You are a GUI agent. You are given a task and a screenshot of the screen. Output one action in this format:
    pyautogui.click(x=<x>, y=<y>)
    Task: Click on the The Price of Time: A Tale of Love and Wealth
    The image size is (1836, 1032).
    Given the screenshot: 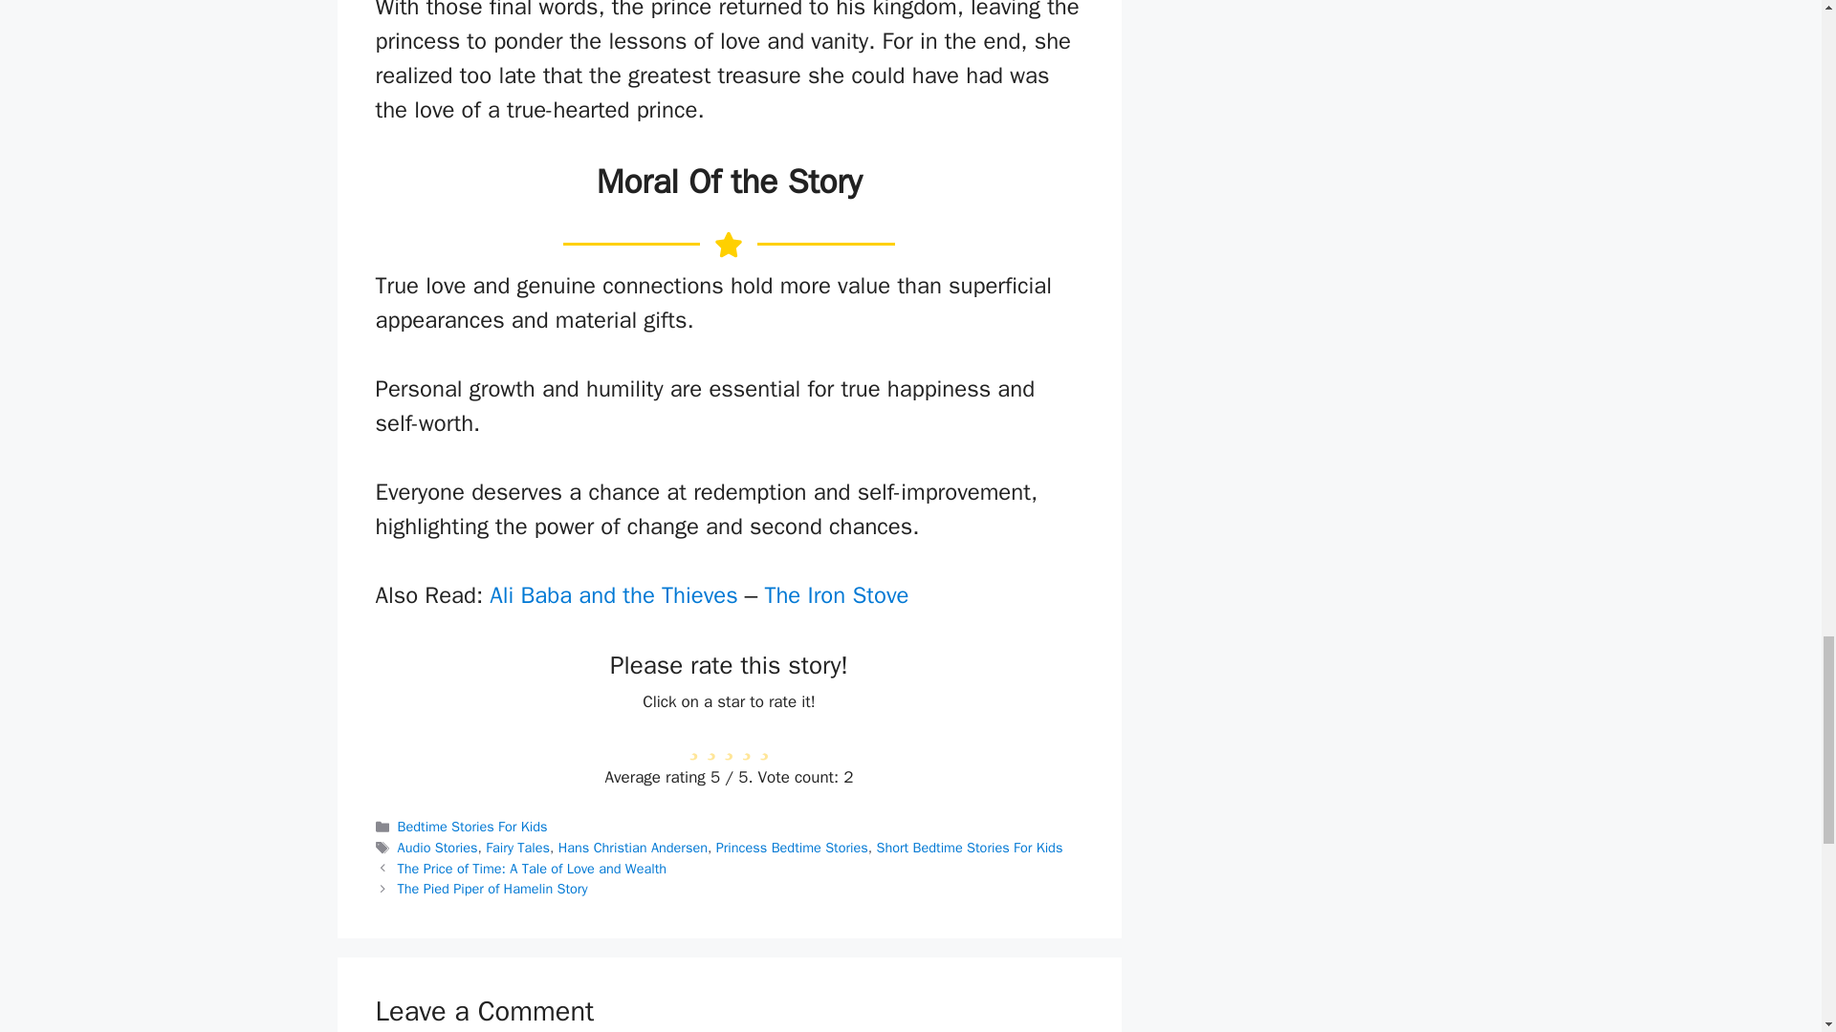 What is the action you would take?
    pyautogui.click(x=532, y=868)
    